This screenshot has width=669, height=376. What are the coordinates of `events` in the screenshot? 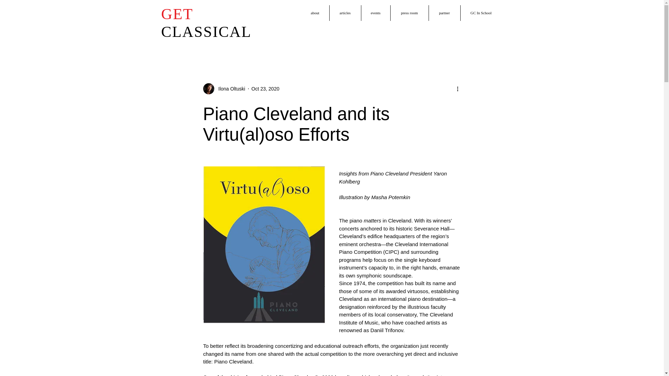 It's located at (376, 13).